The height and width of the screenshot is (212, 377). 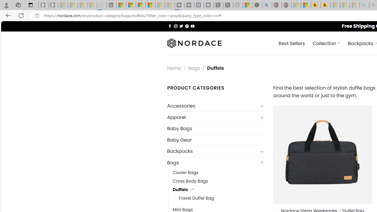 What do you see at coordinates (179, 5) in the screenshot?
I see `Streaming Coverage | T3 - Sleeping` at bounding box center [179, 5].